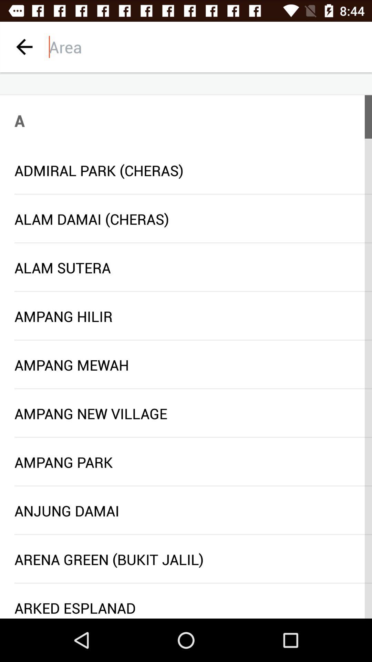 The image size is (372, 662). What do you see at coordinates (24, 47) in the screenshot?
I see `go to previous` at bounding box center [24, 47].